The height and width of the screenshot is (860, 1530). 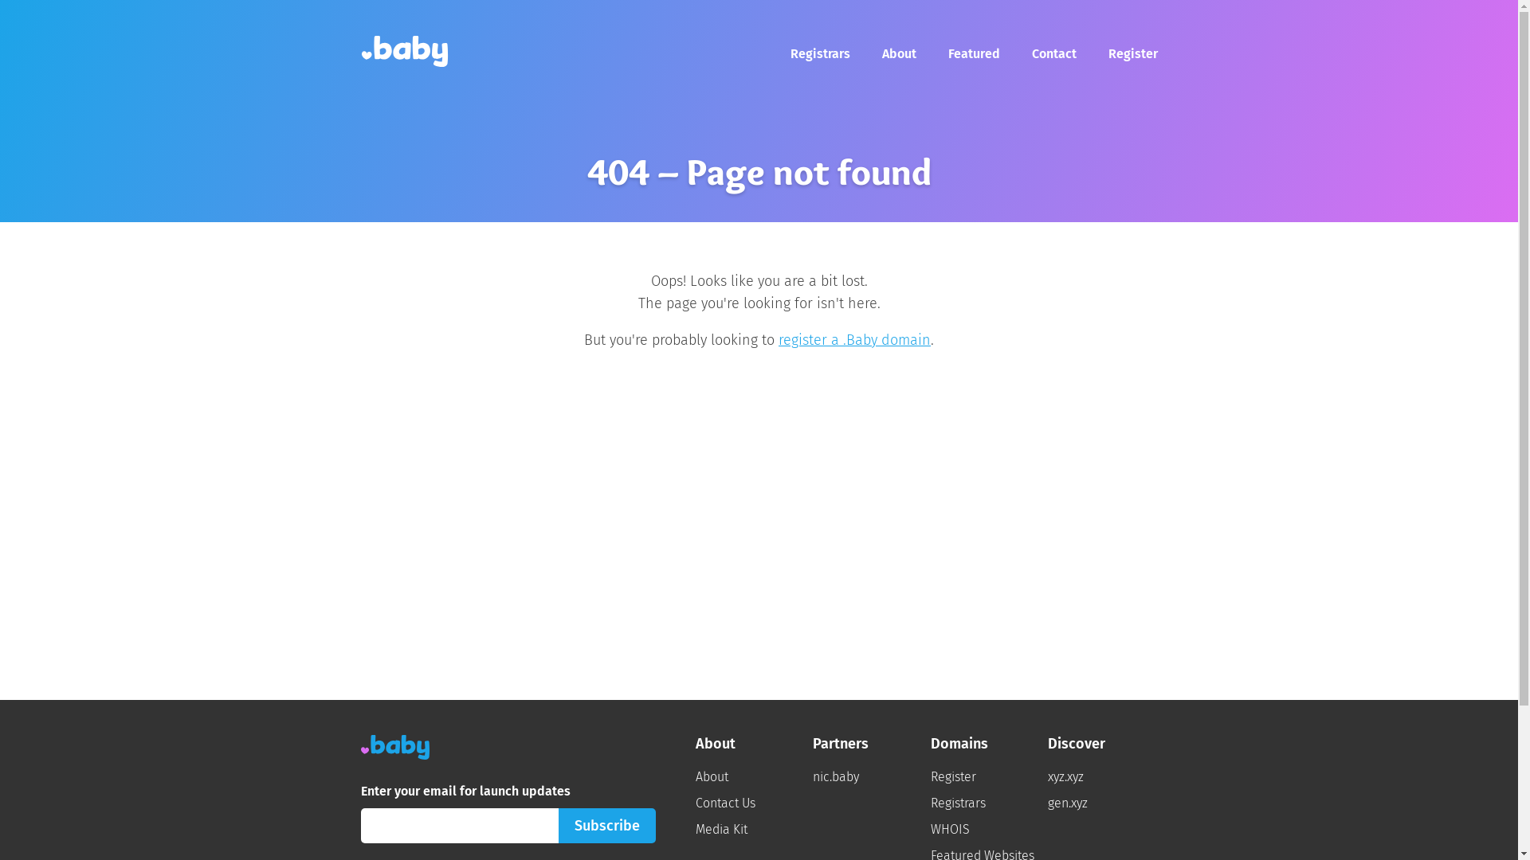 What do you see at coordinates (394, 747) in the screenshot?
I see `.Baby` at bounding box center [394, 747].